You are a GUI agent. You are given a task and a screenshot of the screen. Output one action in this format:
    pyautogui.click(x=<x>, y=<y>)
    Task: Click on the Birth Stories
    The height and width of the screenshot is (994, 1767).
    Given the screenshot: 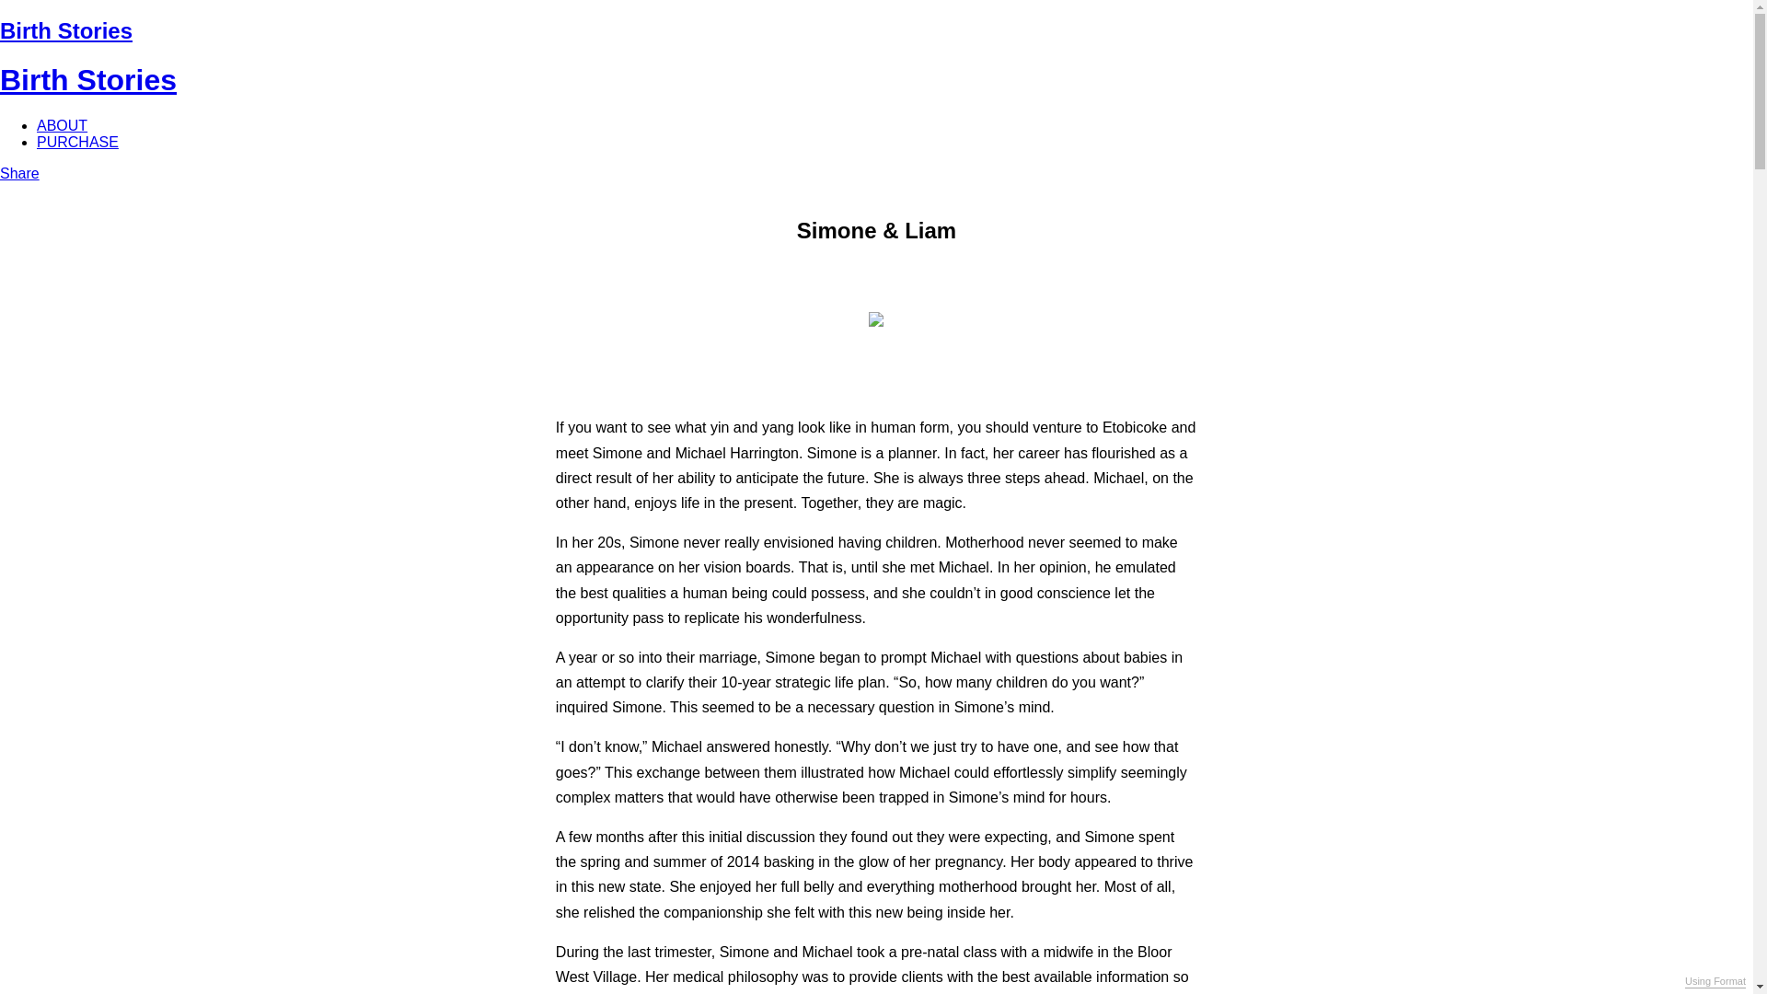 What is the action you would take?
    pyautogui.click(x=88, y=80)
    